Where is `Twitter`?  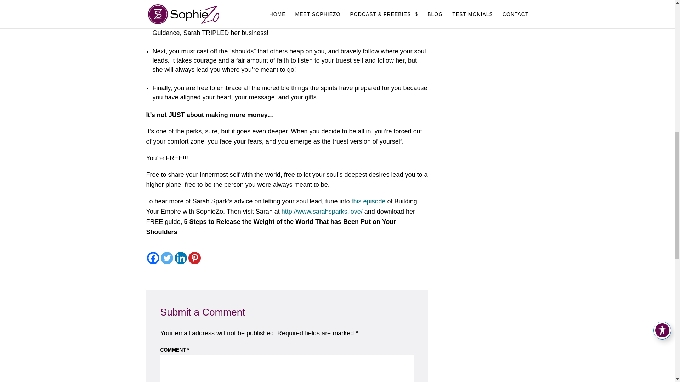
Twitter is located at coordinates (167, 258).